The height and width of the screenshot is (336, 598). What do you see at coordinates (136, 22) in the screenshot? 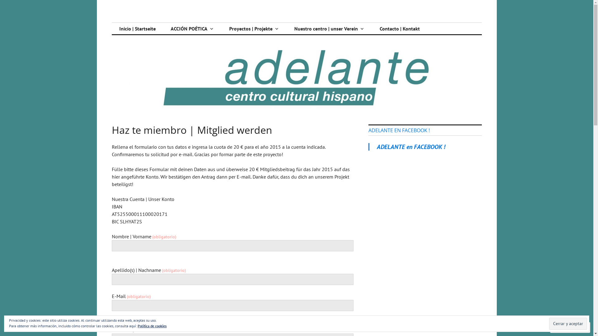
I see `adelante` at bounding box center [136, 22].